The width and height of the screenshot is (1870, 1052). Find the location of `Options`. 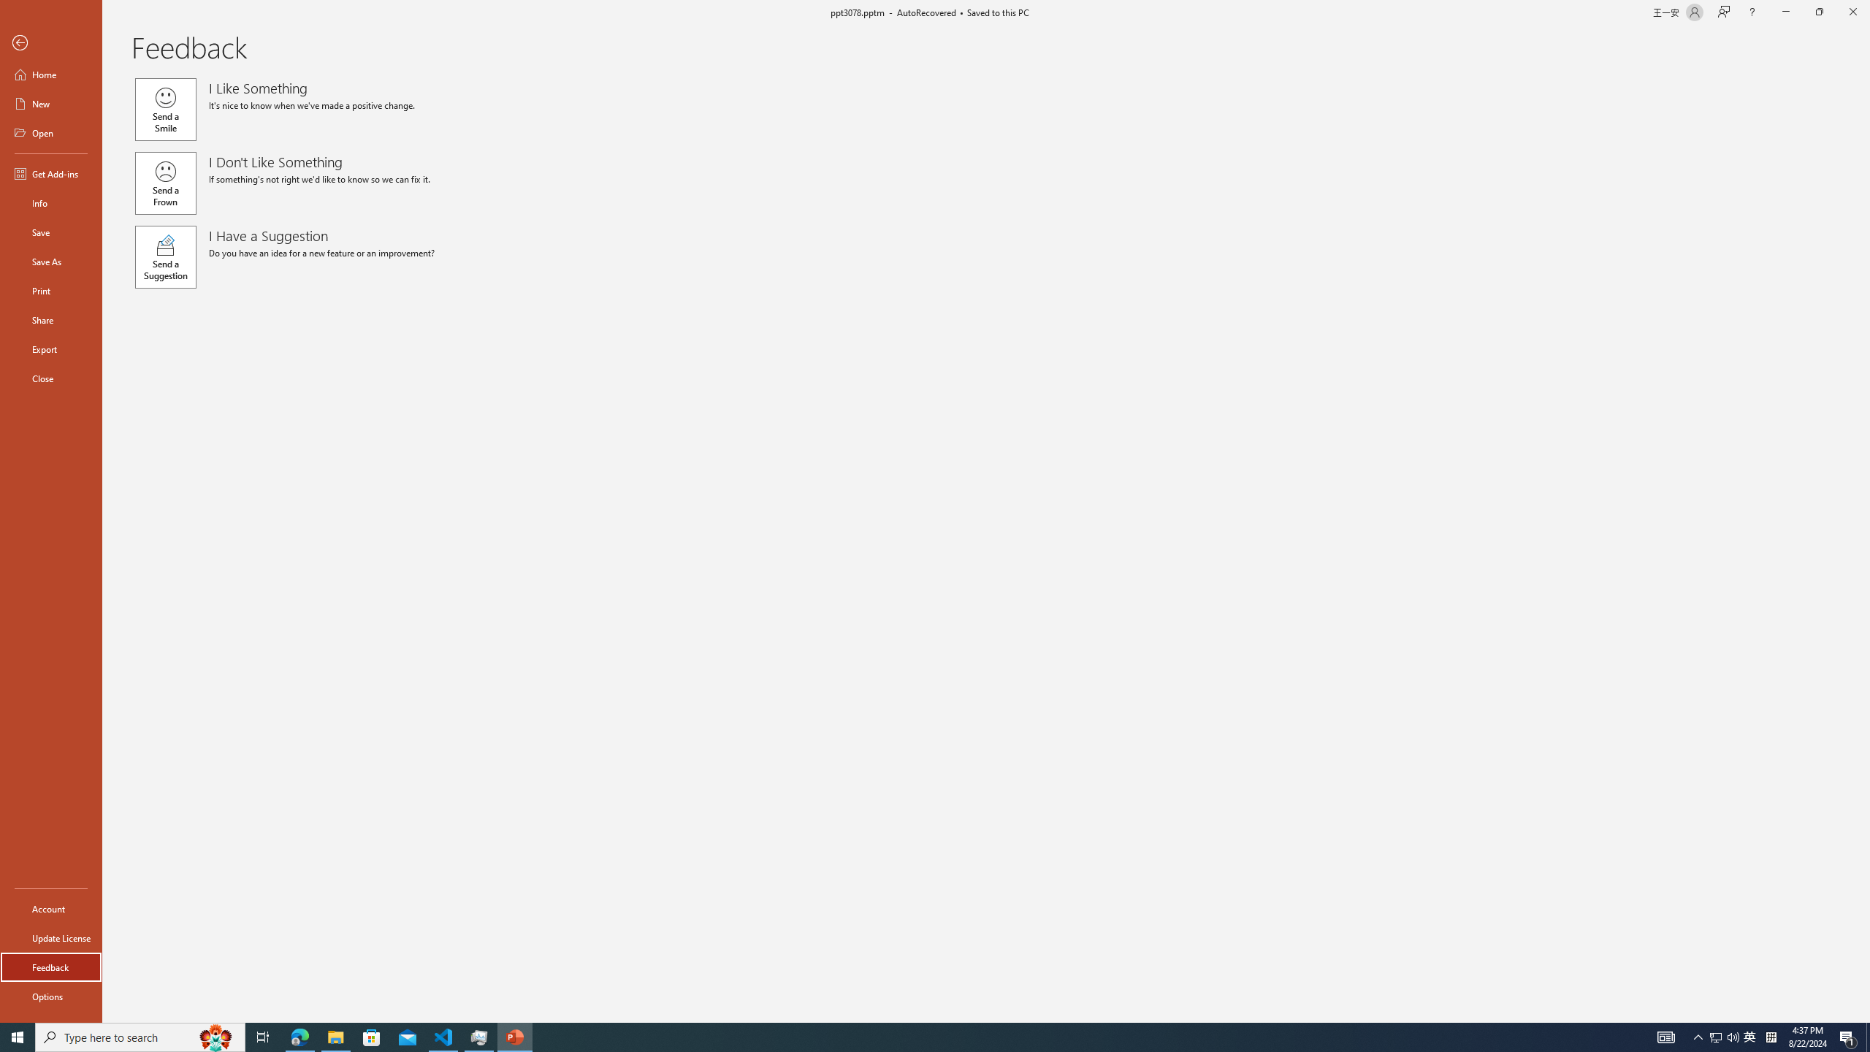

Options is located at coordinates (51, 996).